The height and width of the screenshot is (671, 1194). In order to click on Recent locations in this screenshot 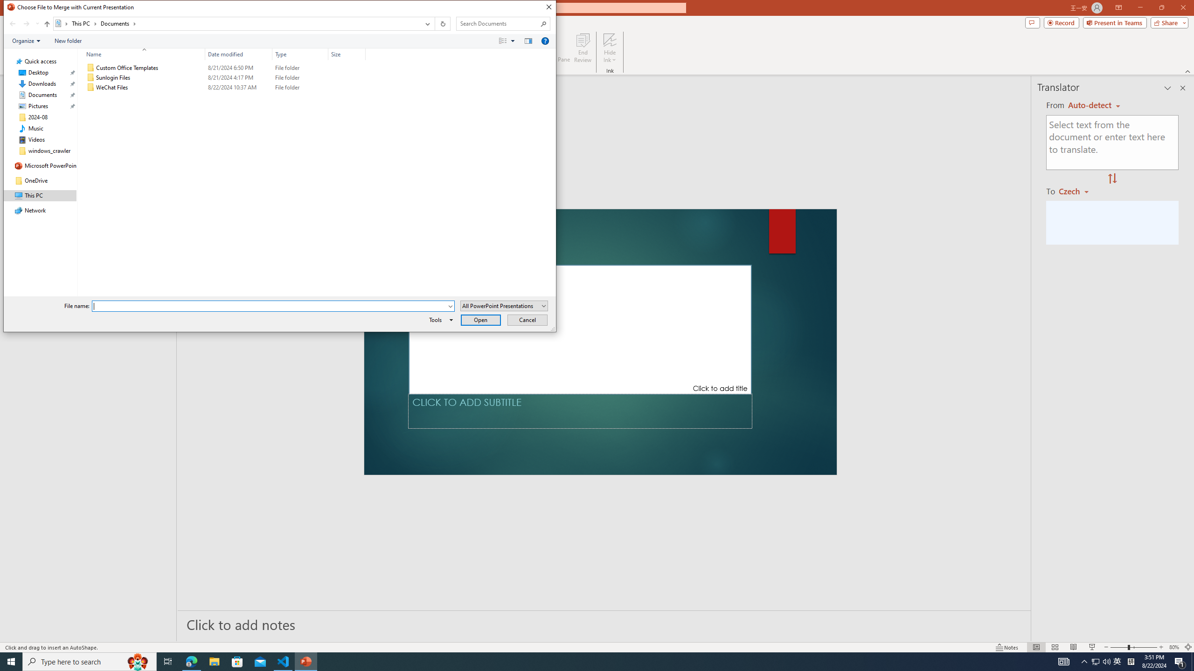, I will do `click(37, 24)`.